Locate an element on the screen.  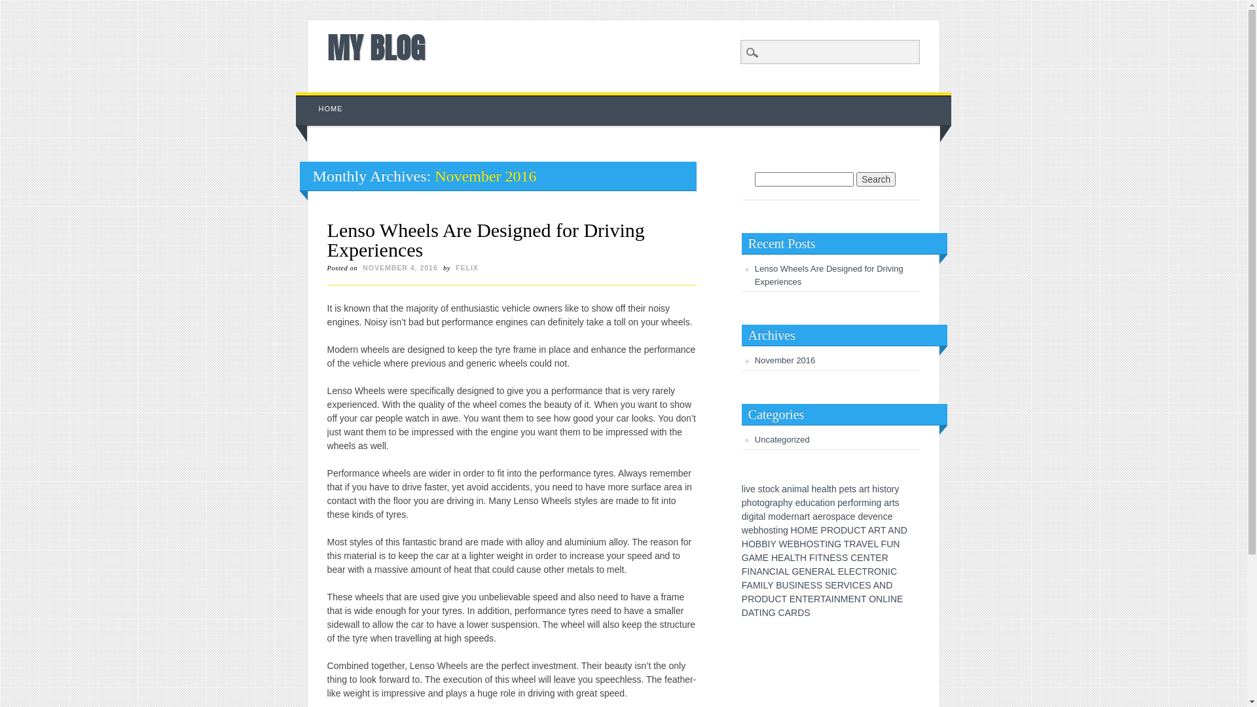
T is located at coordinates (784, 599).